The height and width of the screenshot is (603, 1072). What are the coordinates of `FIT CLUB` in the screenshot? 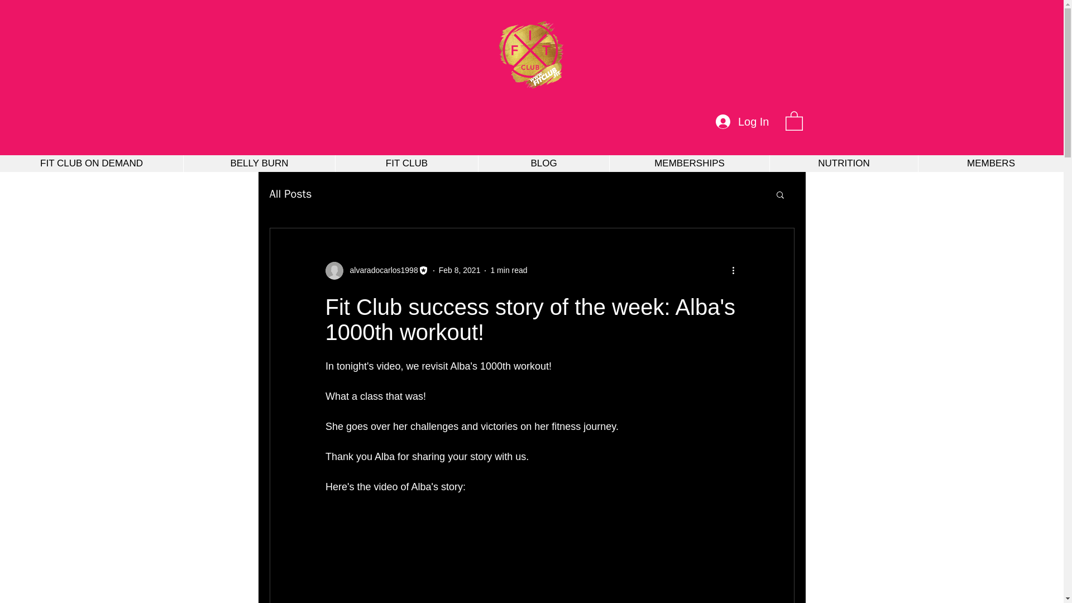 It's located at (406, 163).